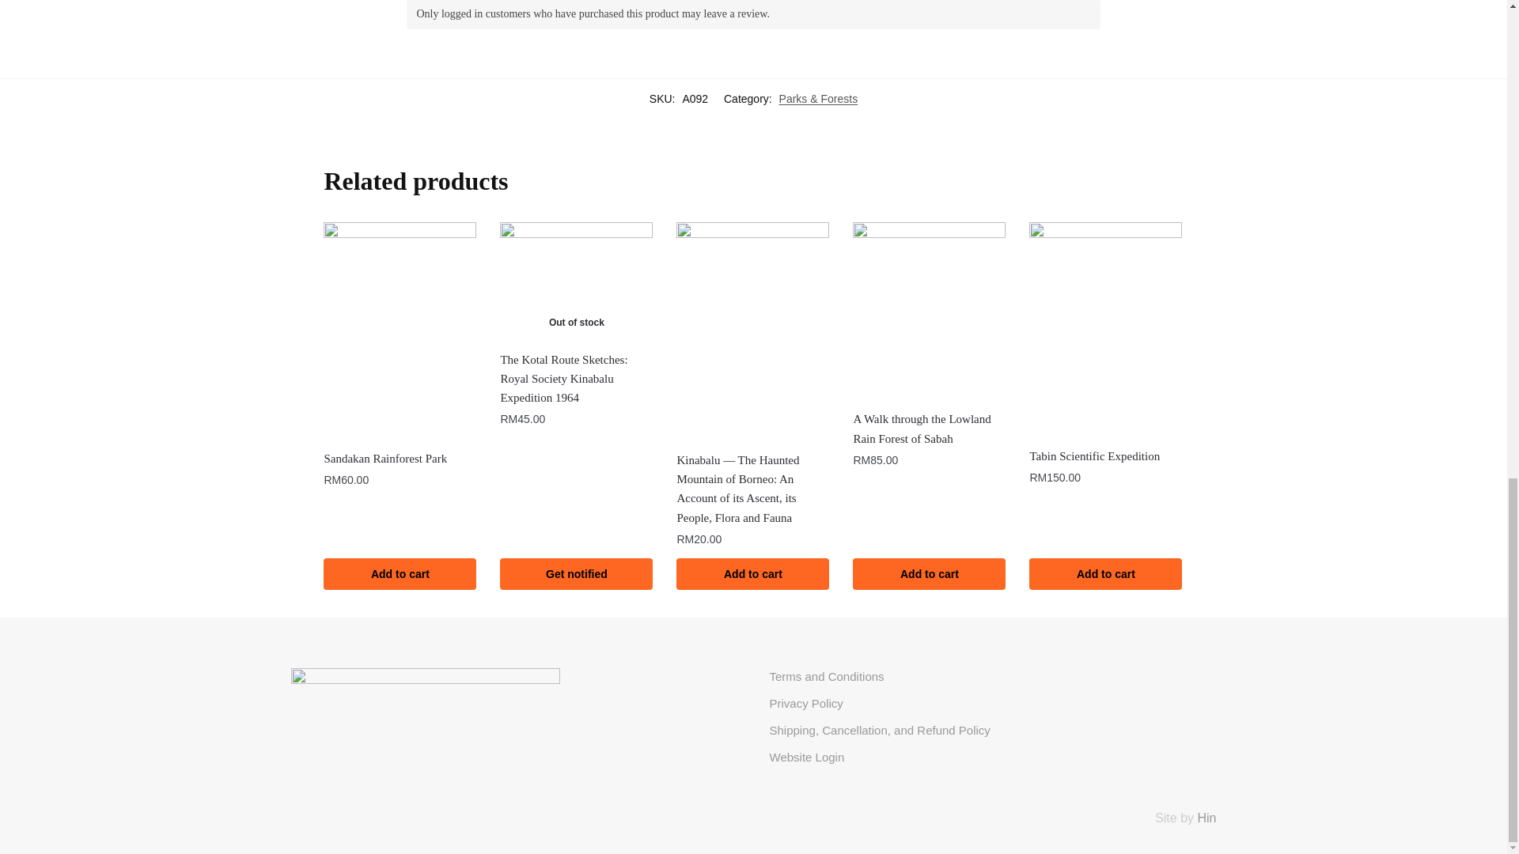 The width and height of the screenshot is (1519, 854). What do you see at coordinates (576, 280) in the screenshot?
I see `Out of stock` at bounding box center [576, 280].